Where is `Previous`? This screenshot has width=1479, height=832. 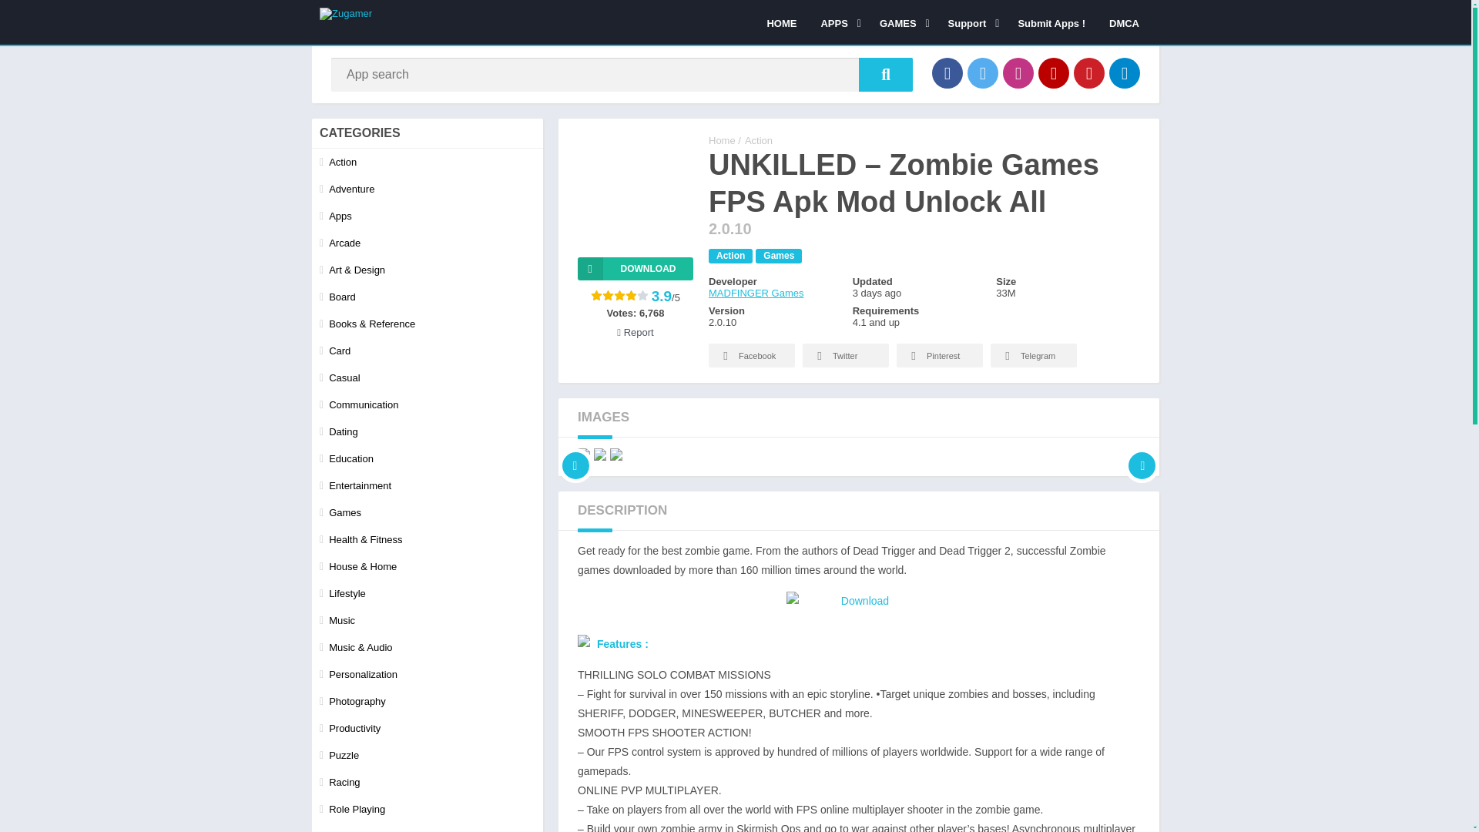 Previous is located at coordinates (575, 455).